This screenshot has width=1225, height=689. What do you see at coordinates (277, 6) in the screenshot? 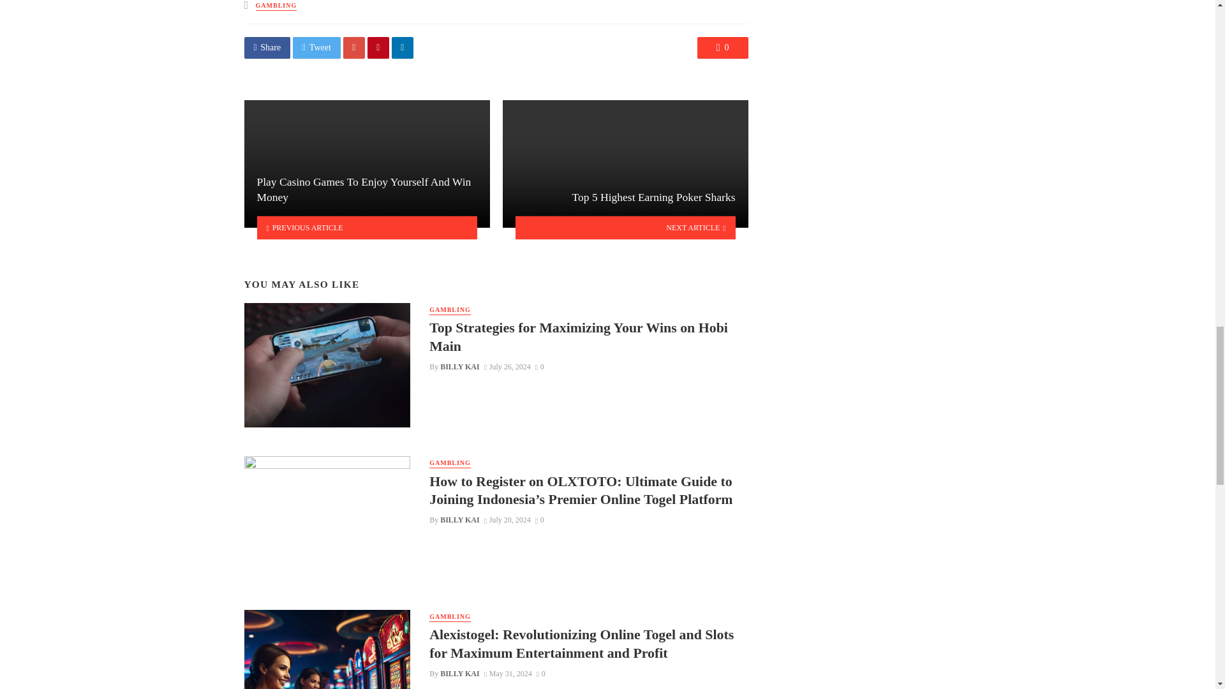
I see `GAMBLING` at bounding box center [277, 6].